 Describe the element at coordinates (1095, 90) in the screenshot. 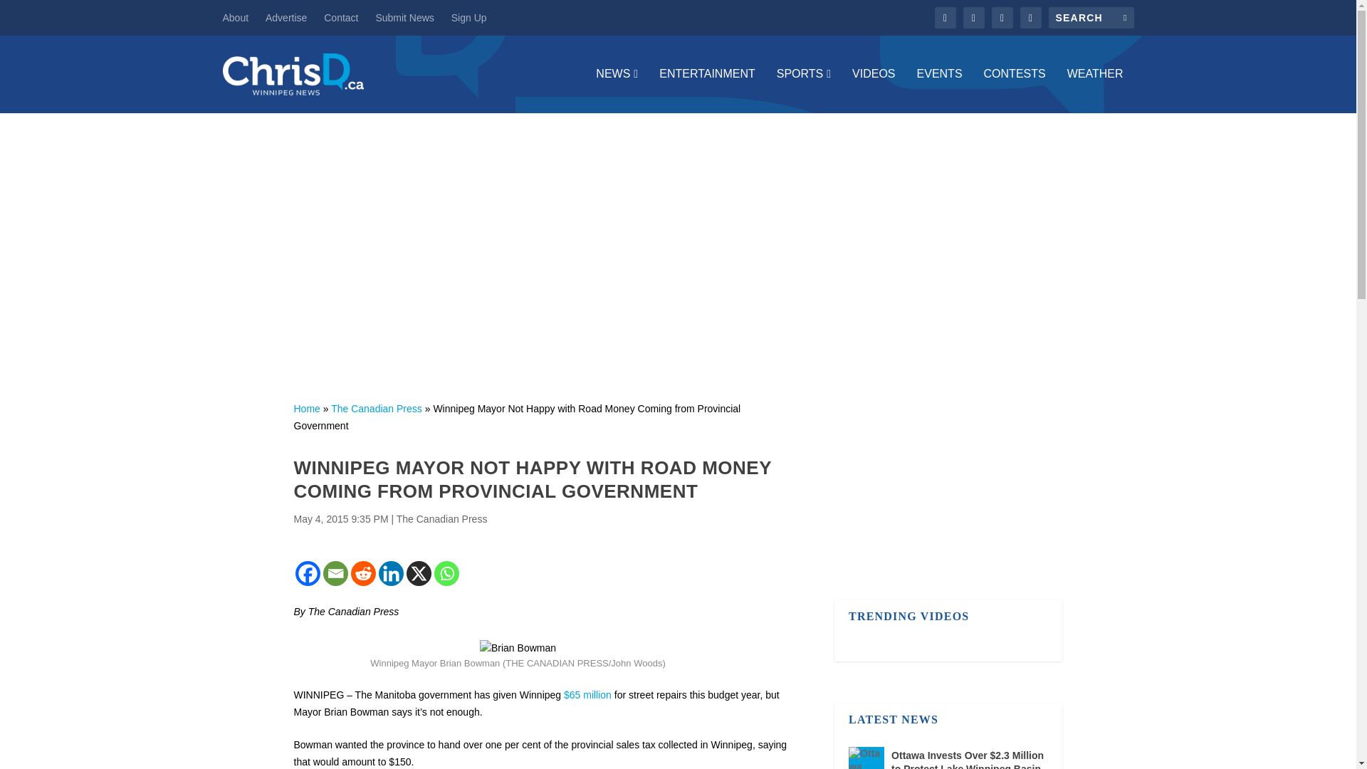

I see `WEATHER` at that location.